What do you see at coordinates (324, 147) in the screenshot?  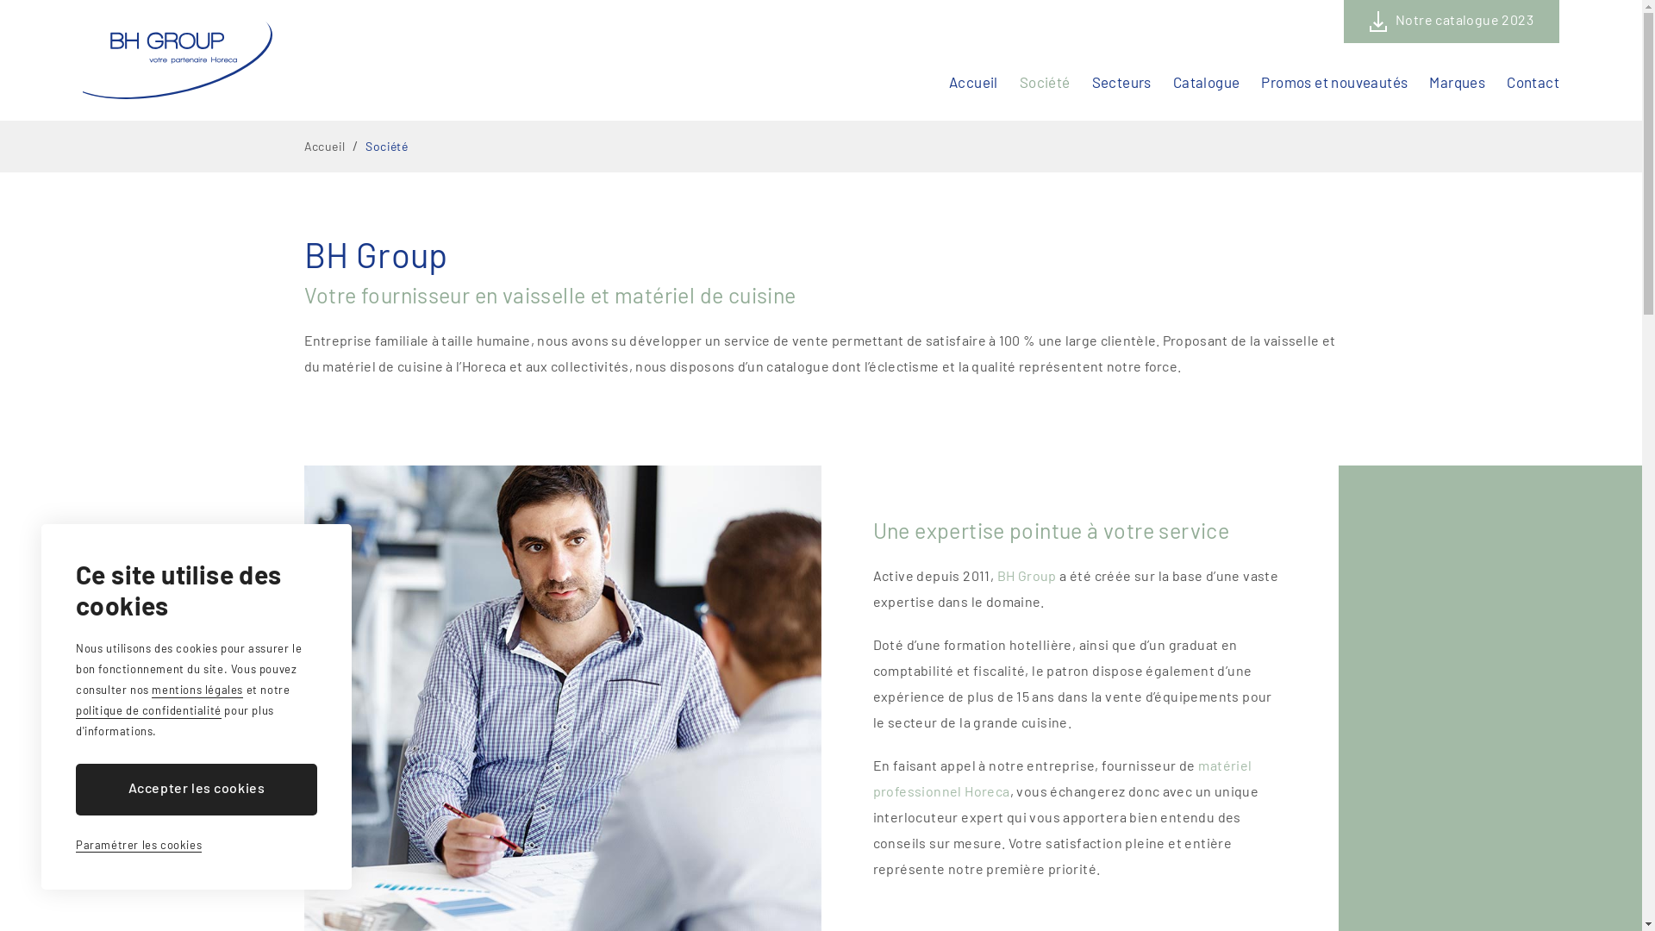 I see `Accueil` at bounding box center [324, 147].